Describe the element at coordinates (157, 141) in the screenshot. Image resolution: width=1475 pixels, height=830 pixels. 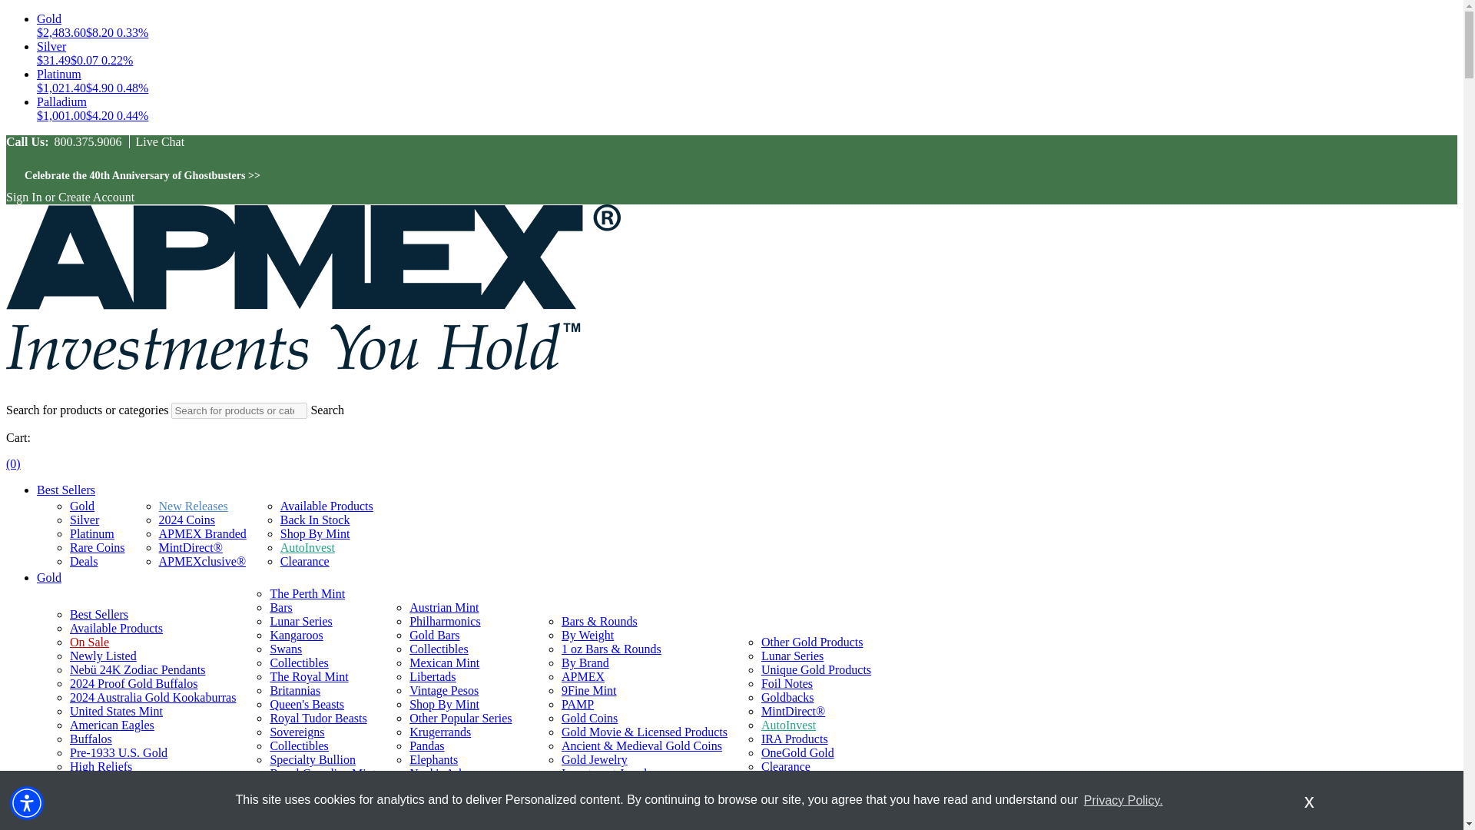
I see `Live Chat` at that location.